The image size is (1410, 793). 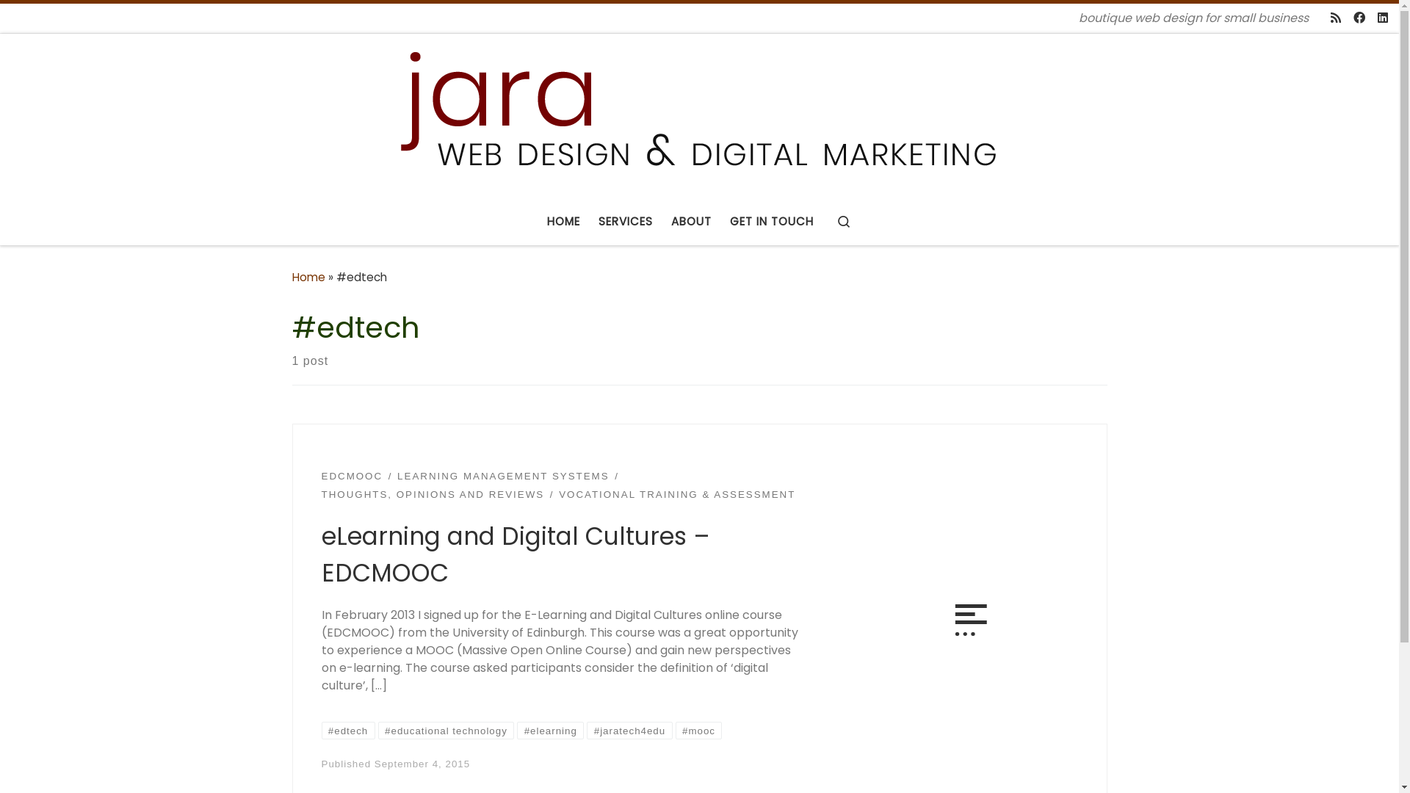 I want to click on #educational technology, so click(x=446, y=731).